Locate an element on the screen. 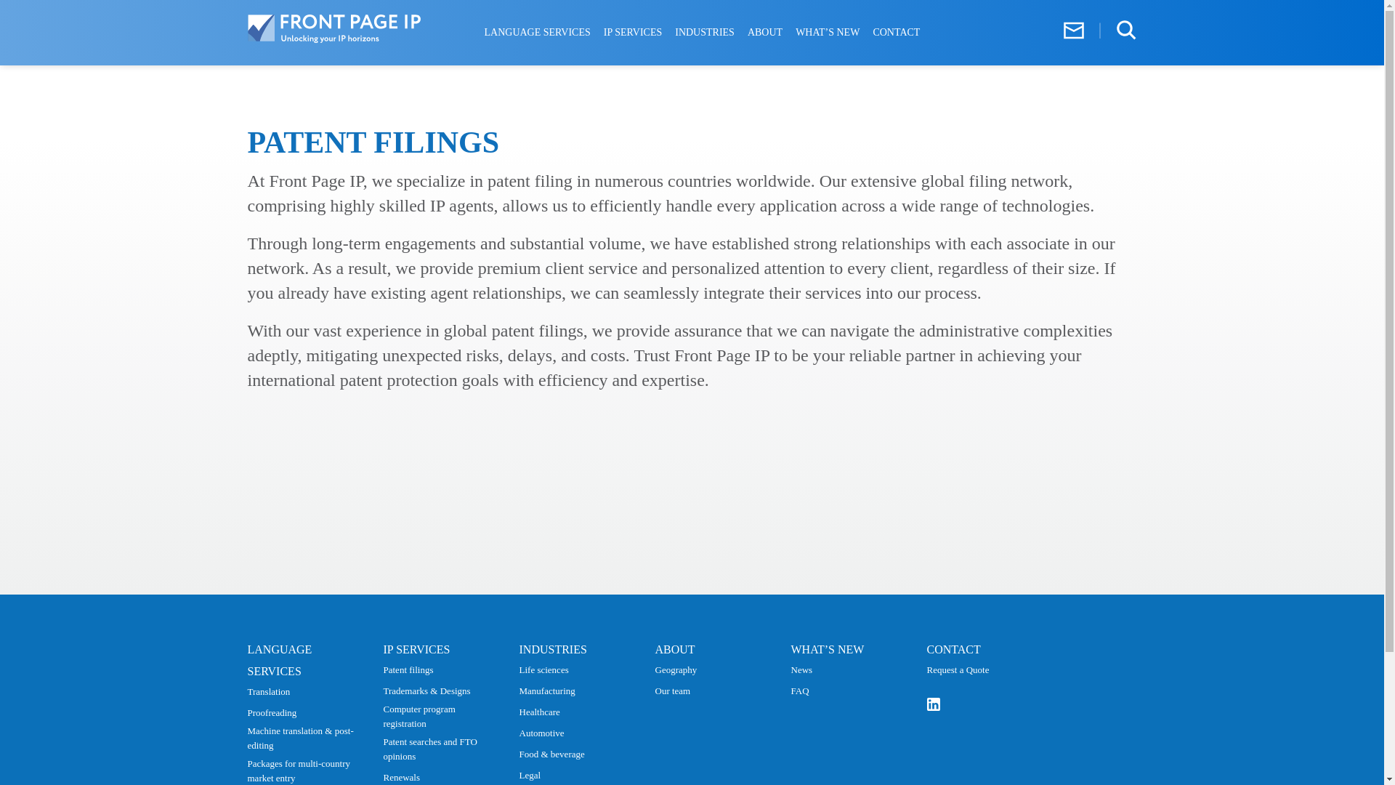  Proofreading is located at coordinates (271, 712).